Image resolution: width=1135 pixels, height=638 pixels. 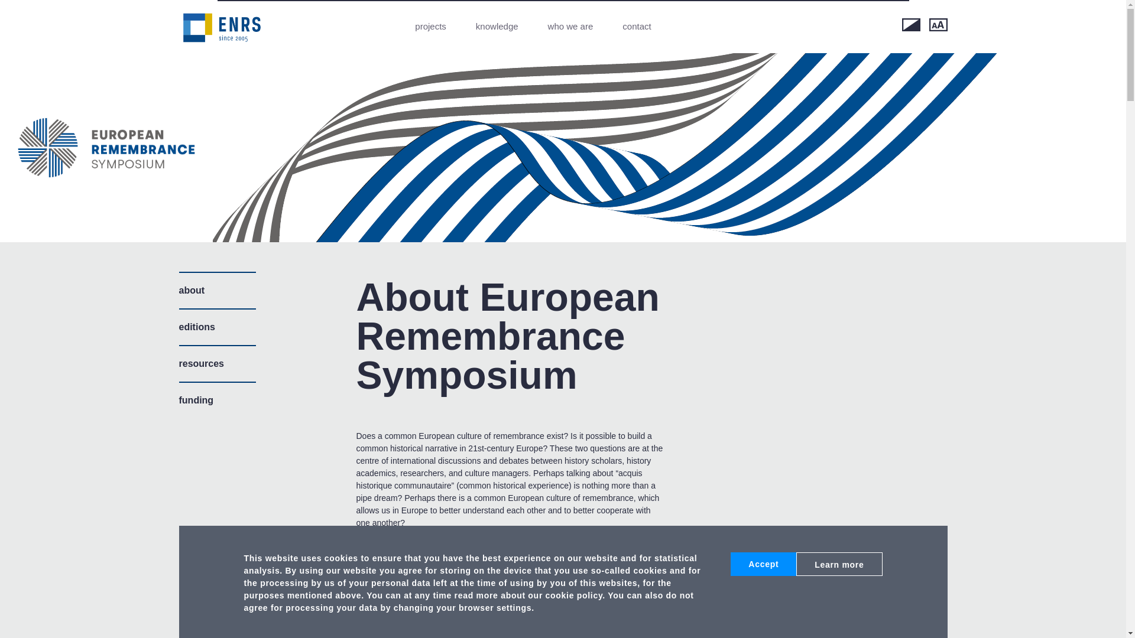 What do you see at coordinates (216, 326) in the screenshot?
I see `editions` at bounding box center [216, 326].